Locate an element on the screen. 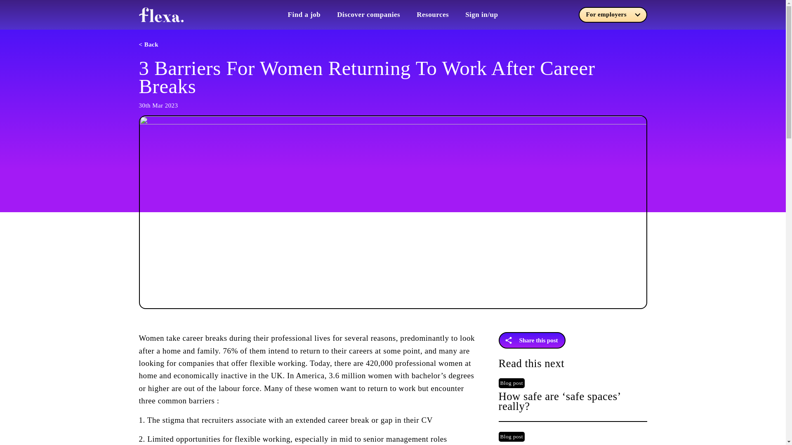 This screenshot has height=445, width=792. Discover companies is located at coordinates (368, 15).